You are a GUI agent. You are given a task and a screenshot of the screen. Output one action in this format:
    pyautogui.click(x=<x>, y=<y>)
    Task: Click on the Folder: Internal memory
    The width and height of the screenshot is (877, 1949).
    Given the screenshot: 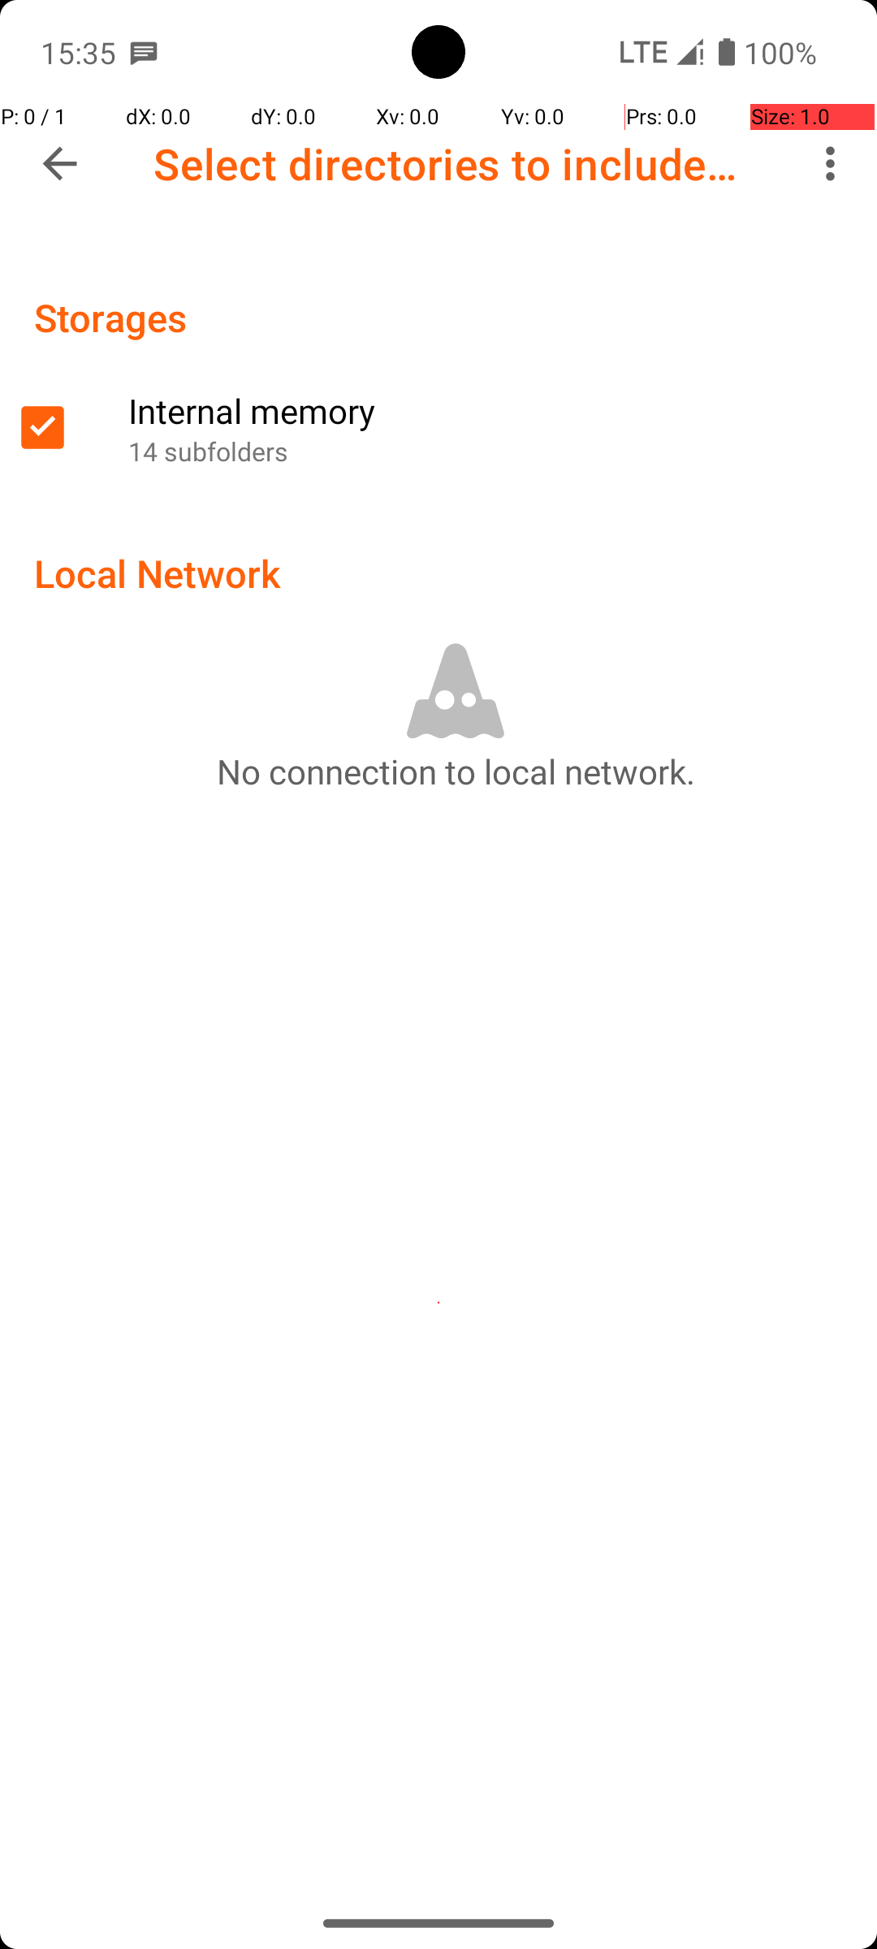 What is the action you would take?
    pyautogui.click(x=438, y=428)
    